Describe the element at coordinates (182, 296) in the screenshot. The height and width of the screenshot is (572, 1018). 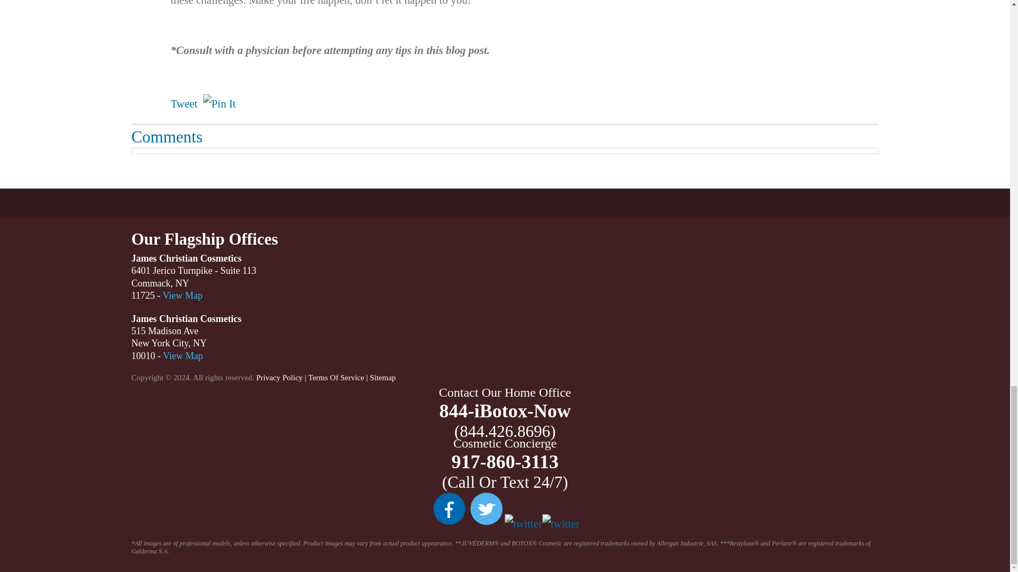
I see `View Map` at that location.